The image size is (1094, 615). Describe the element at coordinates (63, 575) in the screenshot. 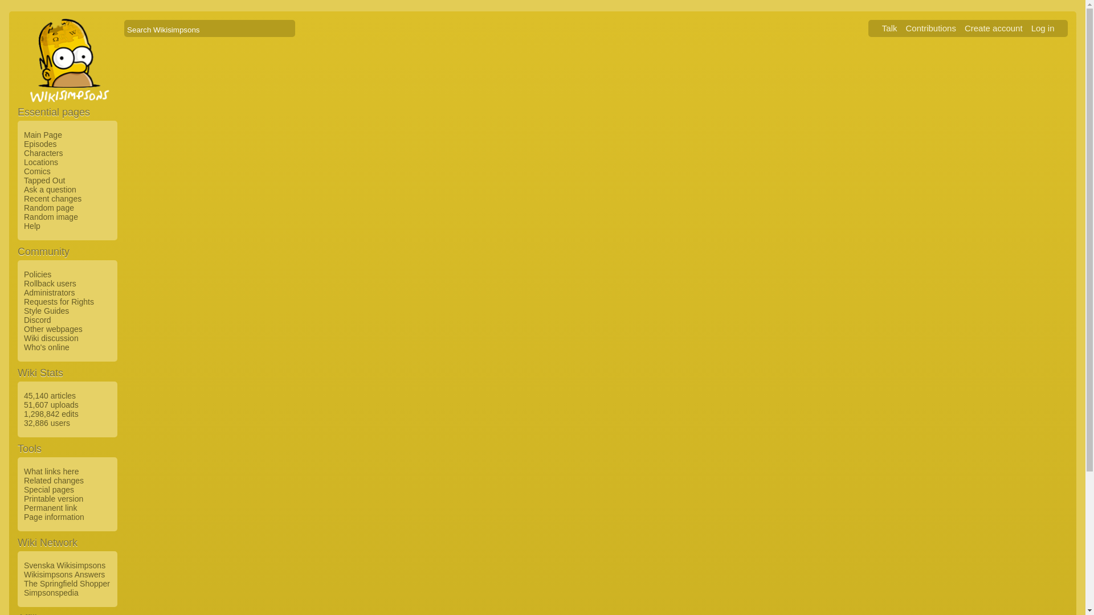

I see `Wikisimpsons Answers` at that location.